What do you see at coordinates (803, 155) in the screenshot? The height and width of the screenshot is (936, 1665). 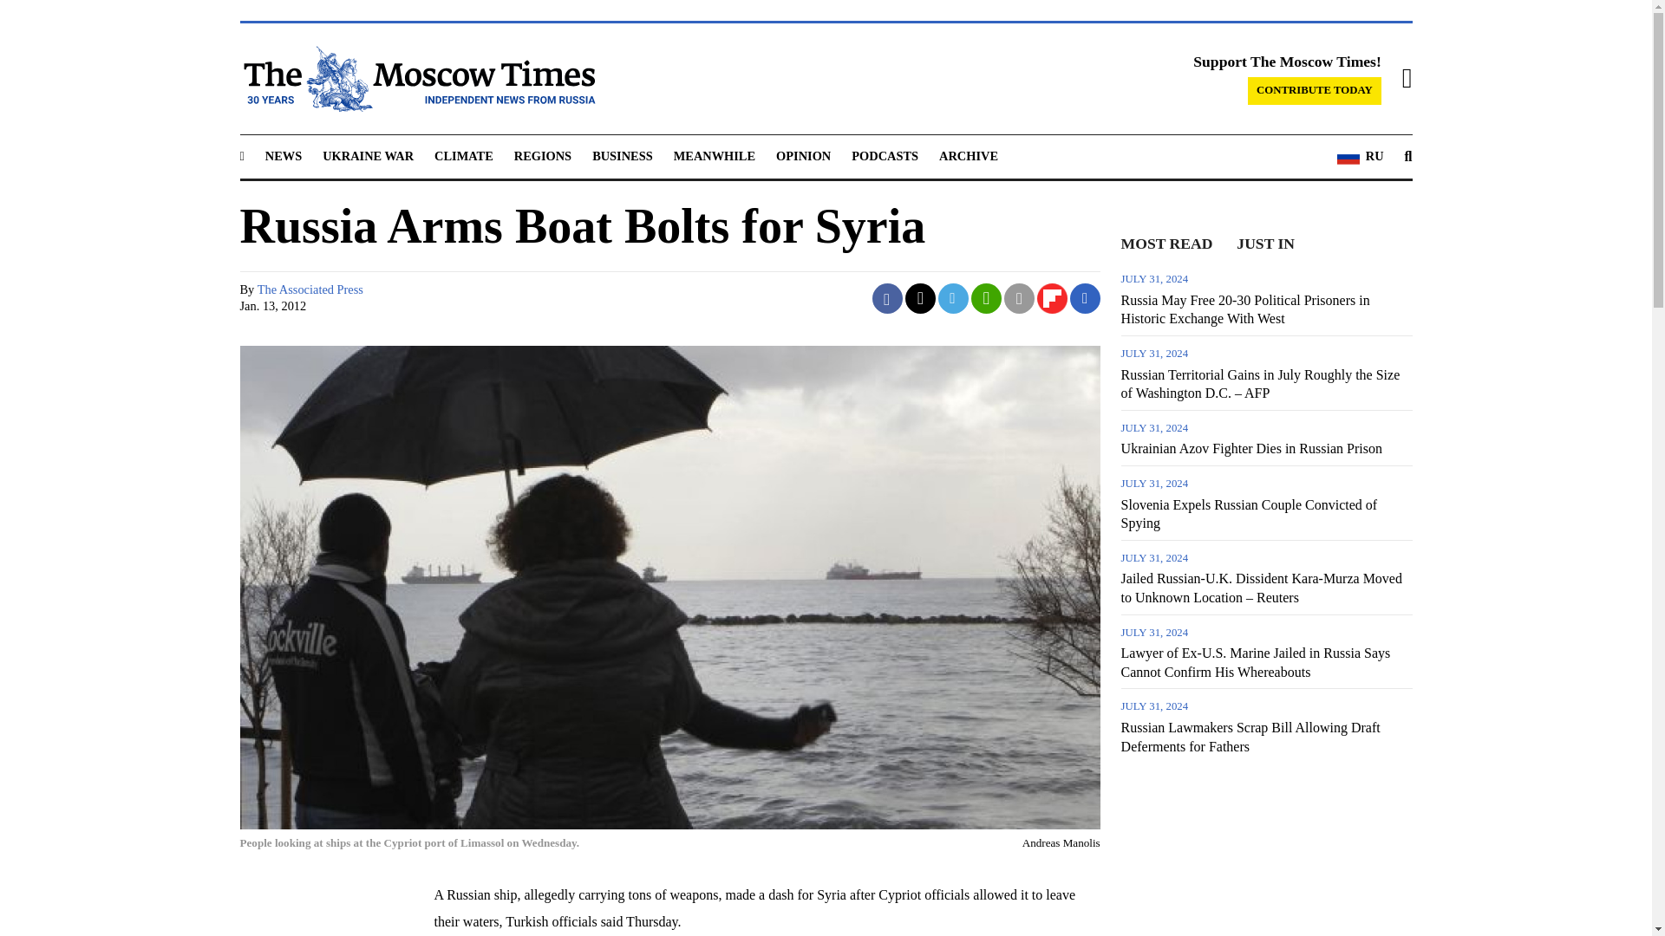 I see `OPINION` at bounding box center [803, 155].